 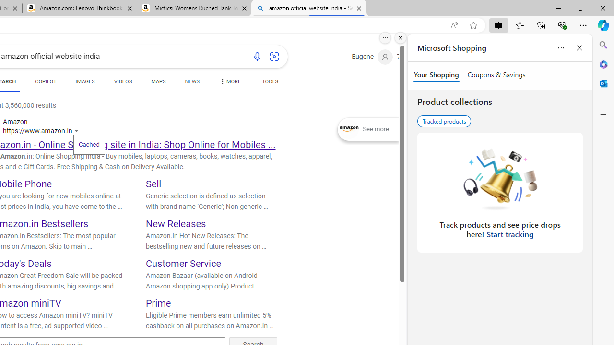 What do you see at coordinates (520, 25) in the screenshot?
I see `Favorites` at bounding box center [520, 25].